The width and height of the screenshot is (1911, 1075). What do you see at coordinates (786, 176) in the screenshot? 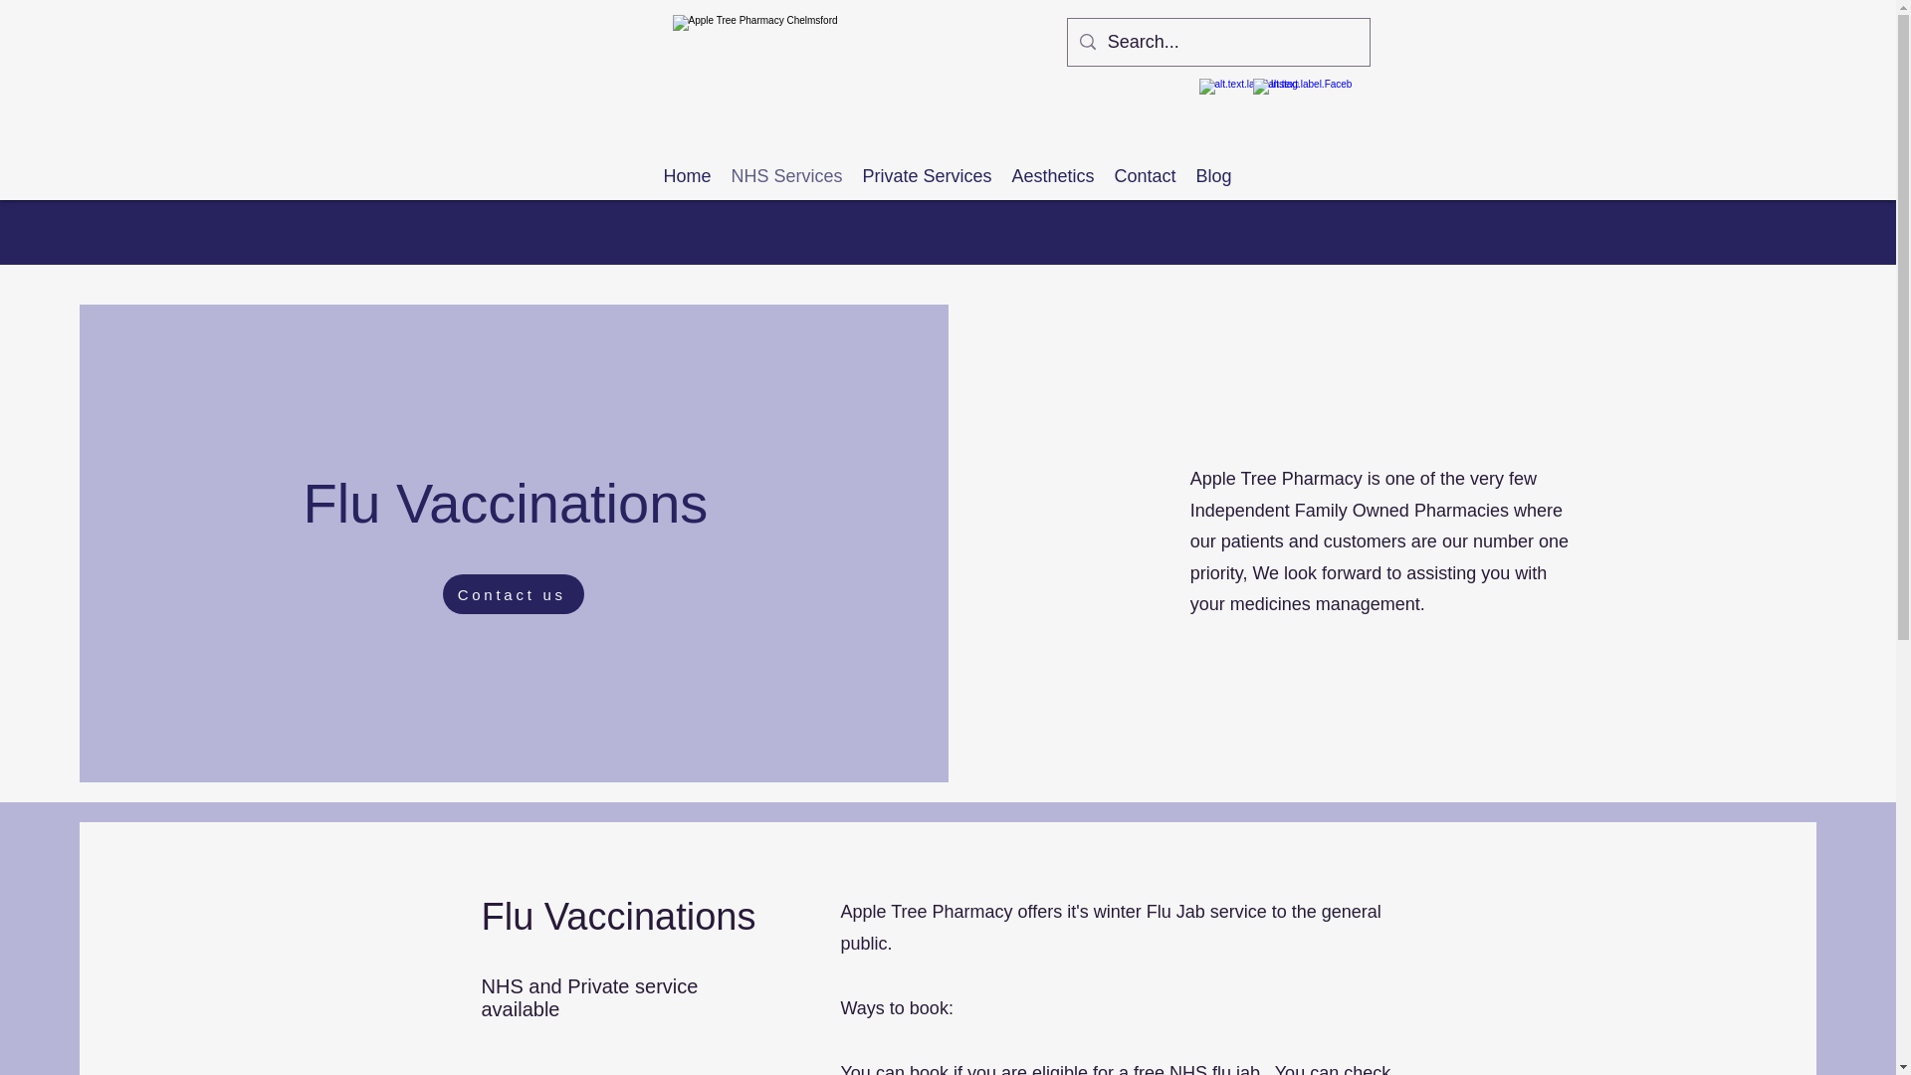
I see `NHS Services` at bounding box center [786, 176].